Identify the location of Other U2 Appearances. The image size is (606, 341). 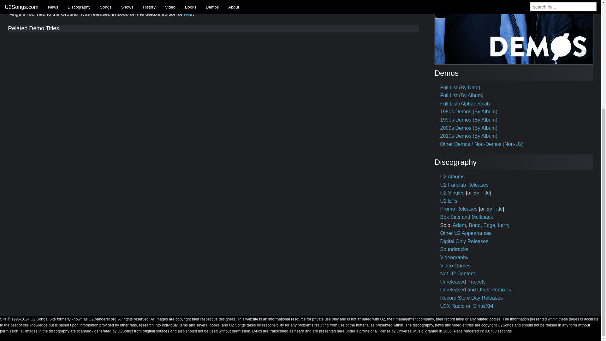
(466, 233).